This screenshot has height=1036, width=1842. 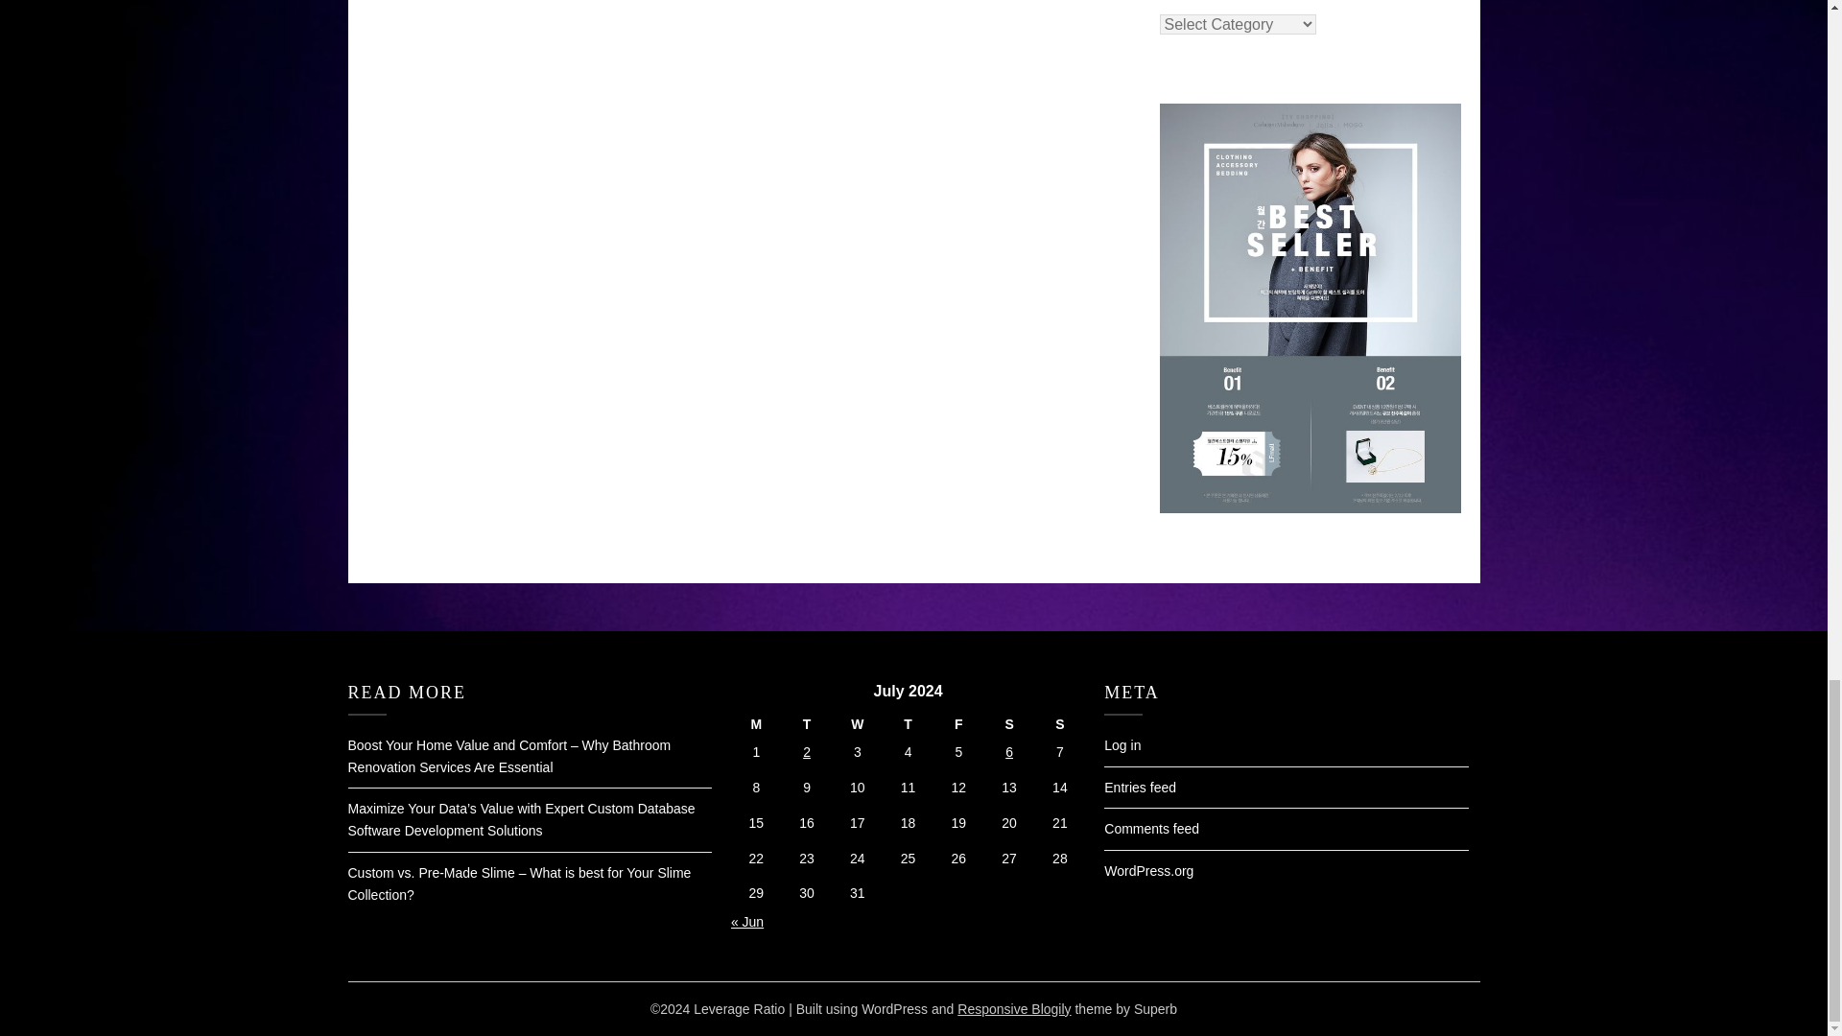 What do you see at coordinates (1140, 788) in the screenshot?
I see `Entries feed` at bounding box center [1140, 788].